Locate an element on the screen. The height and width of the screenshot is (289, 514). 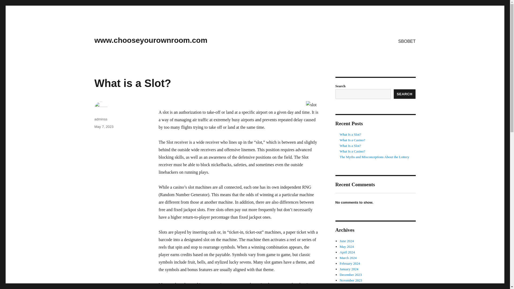
February 2024 is located at coordinates (350, 263).